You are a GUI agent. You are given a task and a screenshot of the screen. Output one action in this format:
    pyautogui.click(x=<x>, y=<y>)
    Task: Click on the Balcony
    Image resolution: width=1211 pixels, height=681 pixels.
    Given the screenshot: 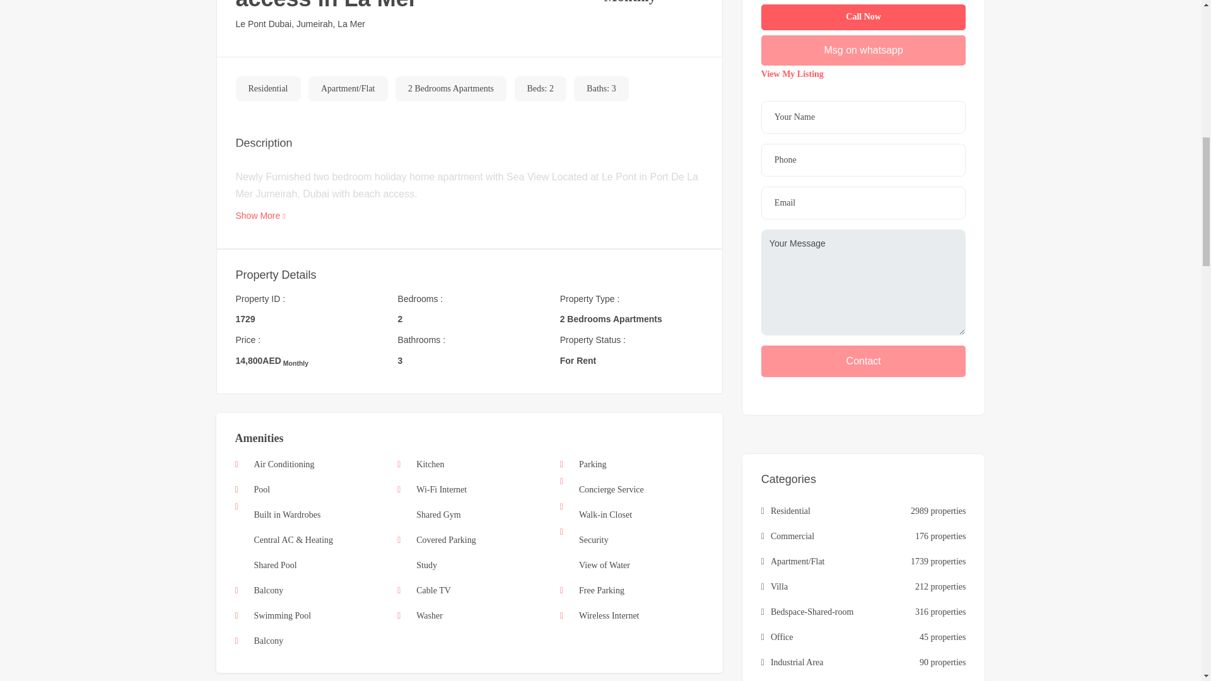 What is the action you would take?
    pyautogui.click(x=268, y=590)
    